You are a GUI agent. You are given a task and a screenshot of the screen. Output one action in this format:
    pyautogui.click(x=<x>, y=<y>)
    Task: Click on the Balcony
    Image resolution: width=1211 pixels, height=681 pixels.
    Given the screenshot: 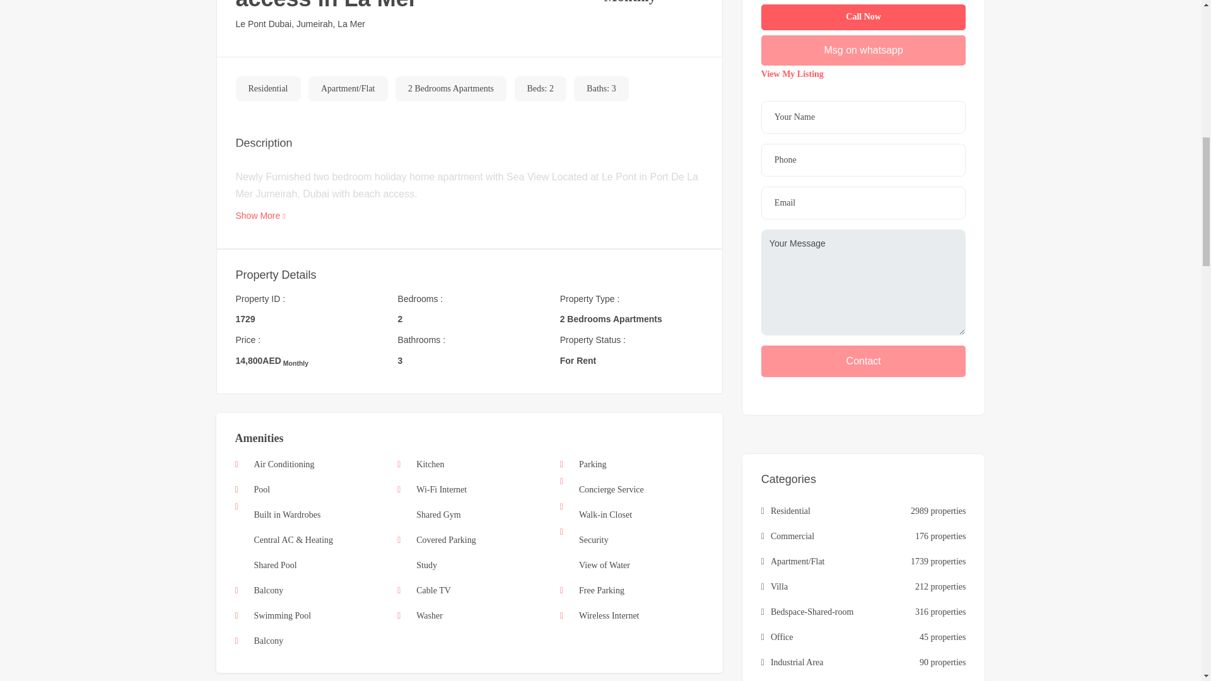 What is the action you would take?
    pyautogui.click(x=268, y=590)
    